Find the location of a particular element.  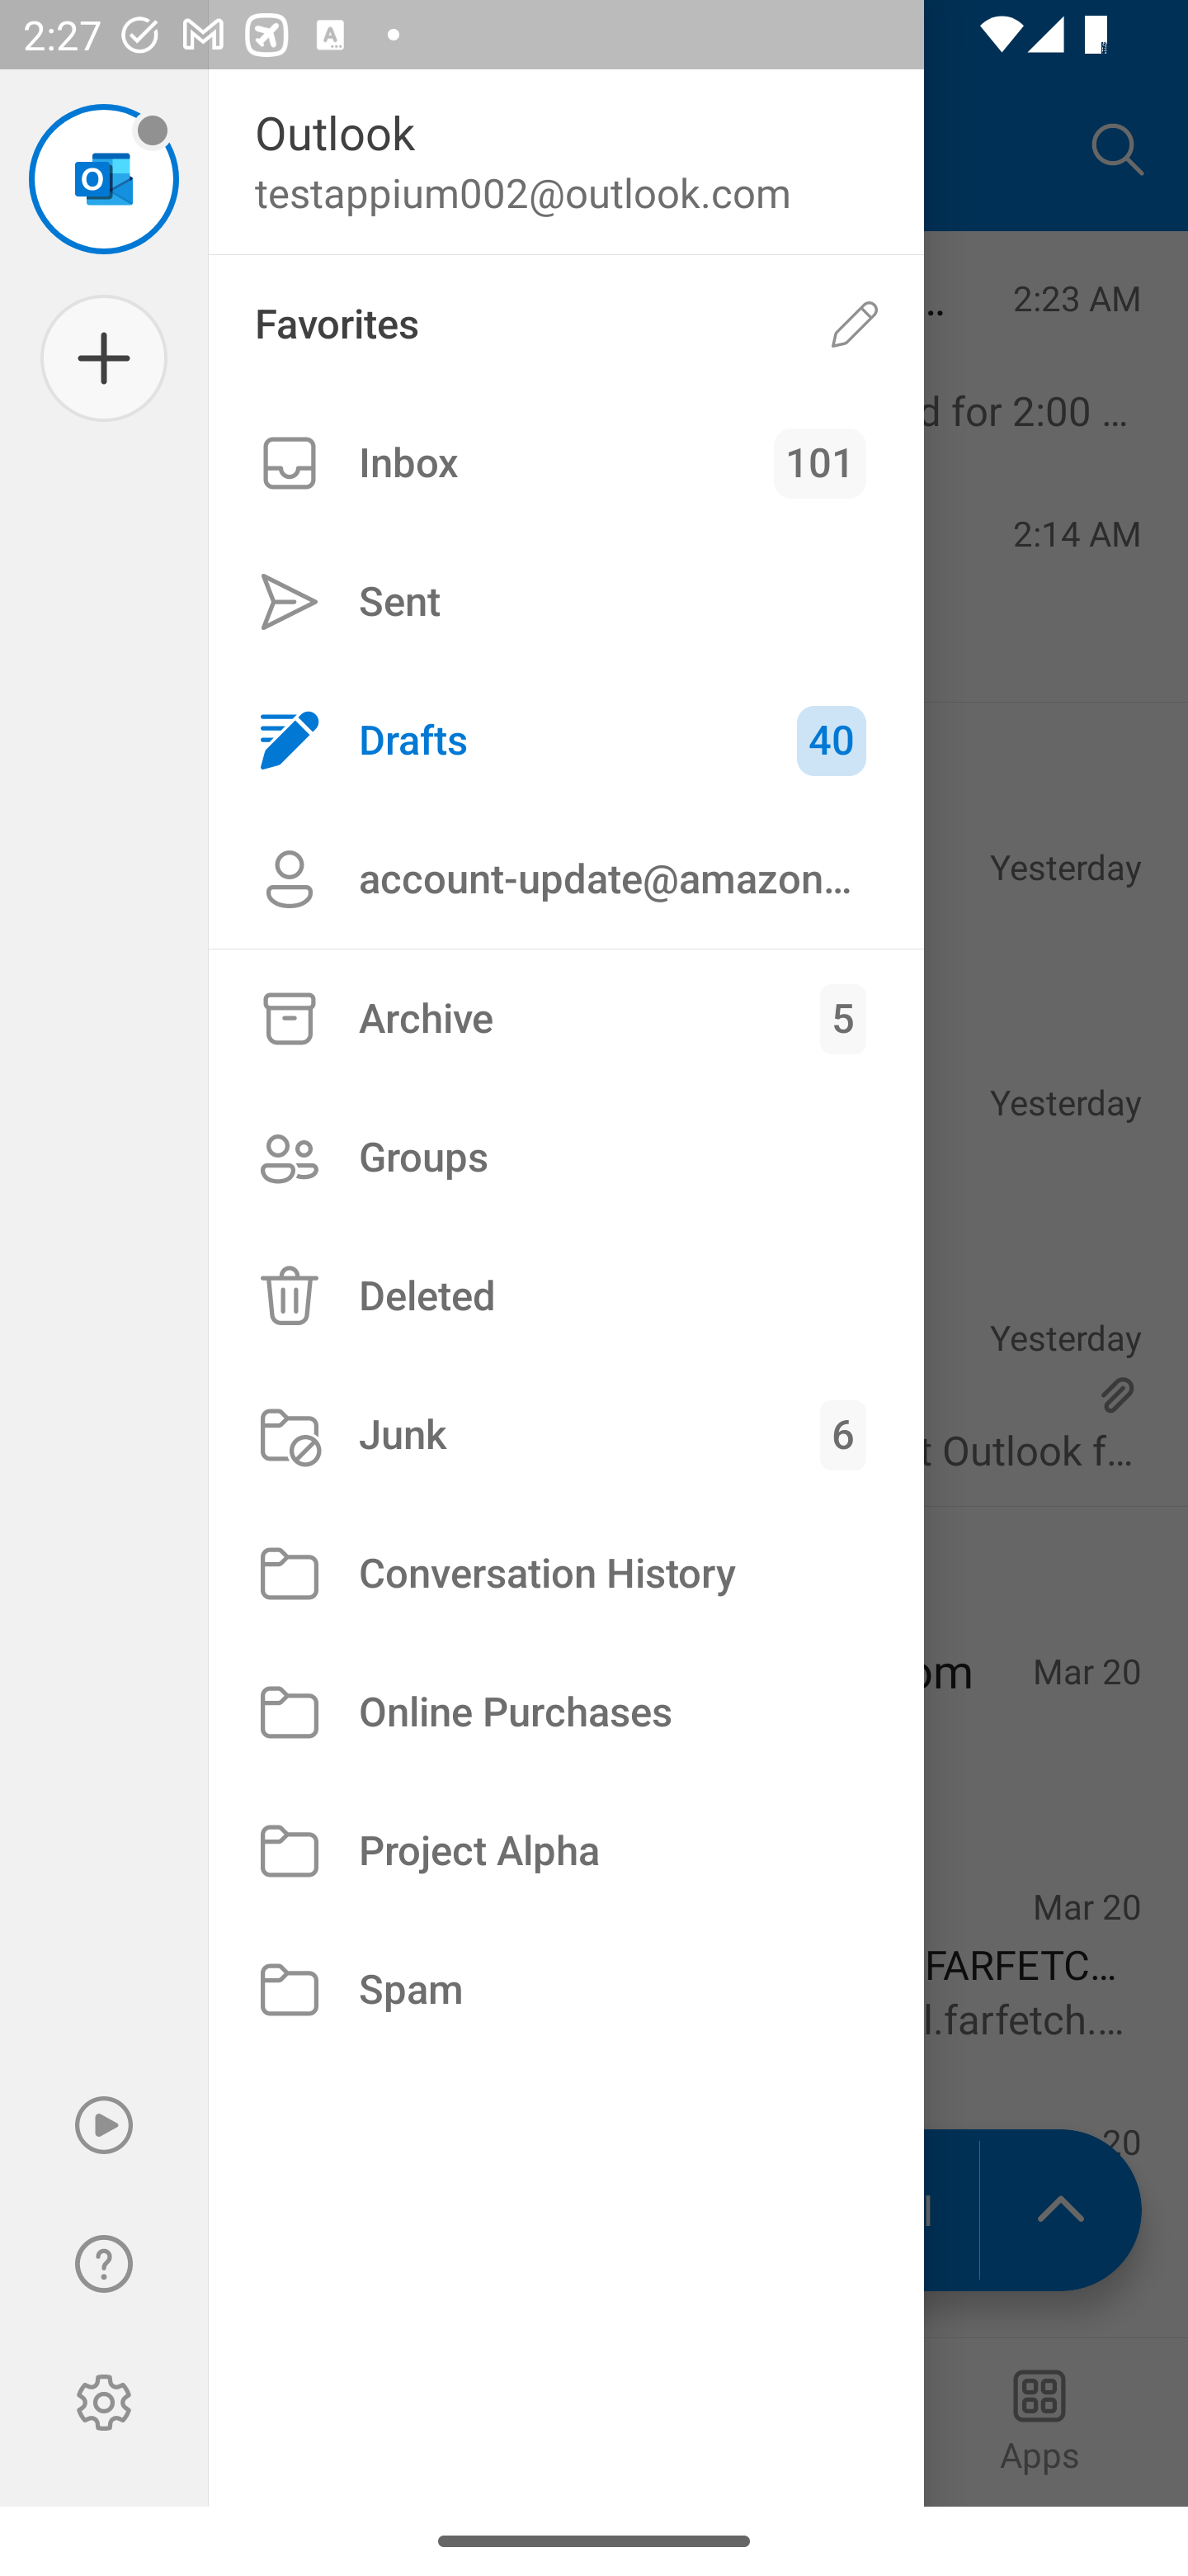

Add account is located at coordinates (104, 358).